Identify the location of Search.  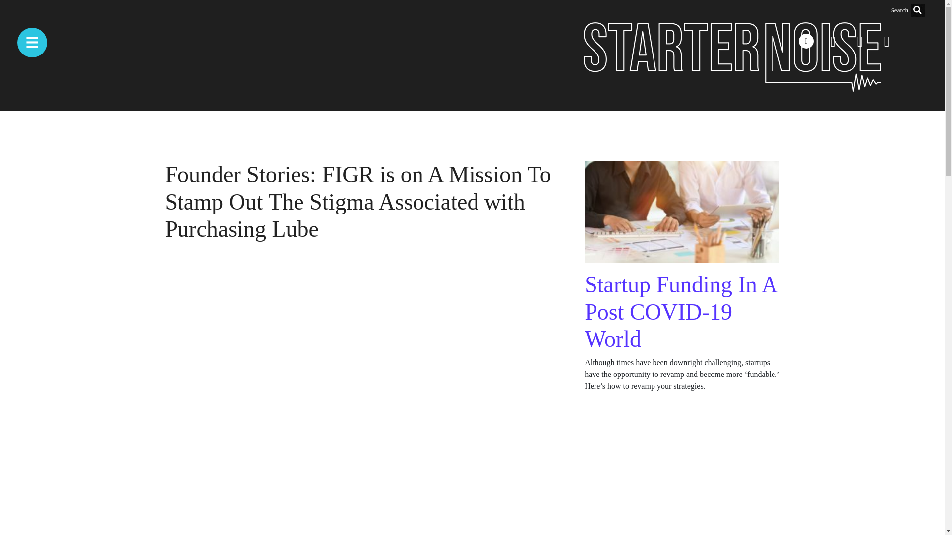
(11, 78).